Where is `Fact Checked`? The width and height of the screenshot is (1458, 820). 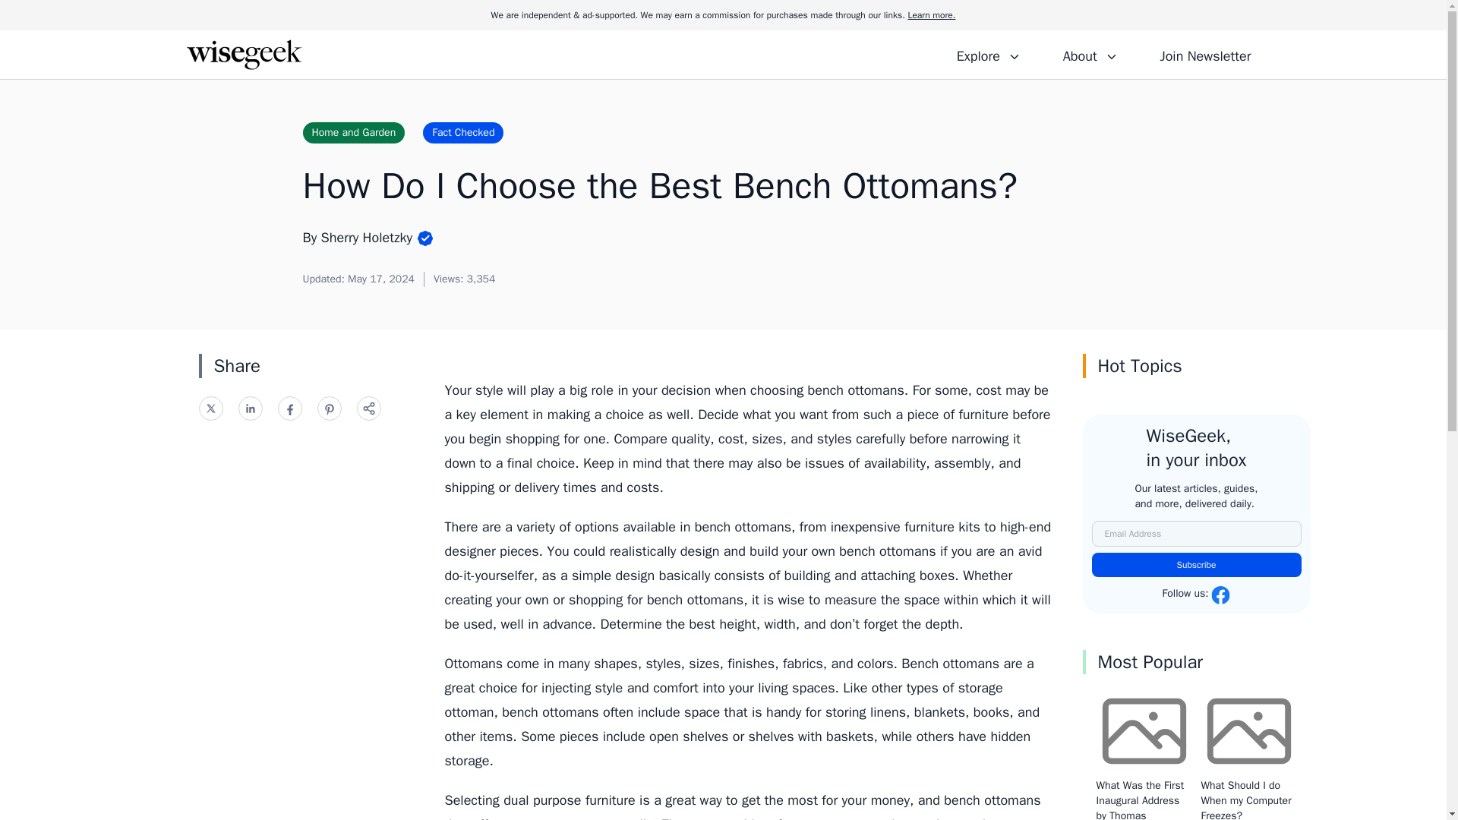
Fact Checked is located at coordinates (462, 132).